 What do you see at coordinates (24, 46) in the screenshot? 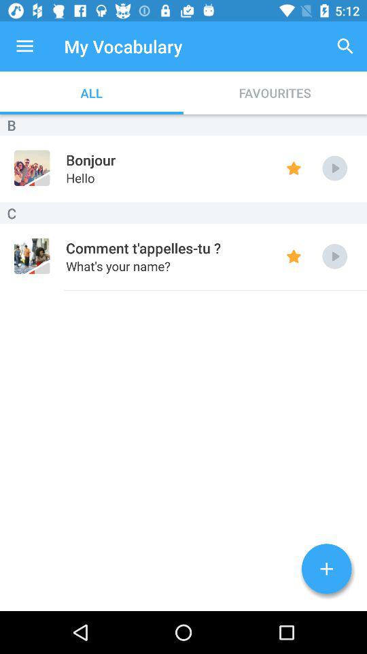
I see `open app to the left of my vocabulary icon` at bounding box center [24, 46].